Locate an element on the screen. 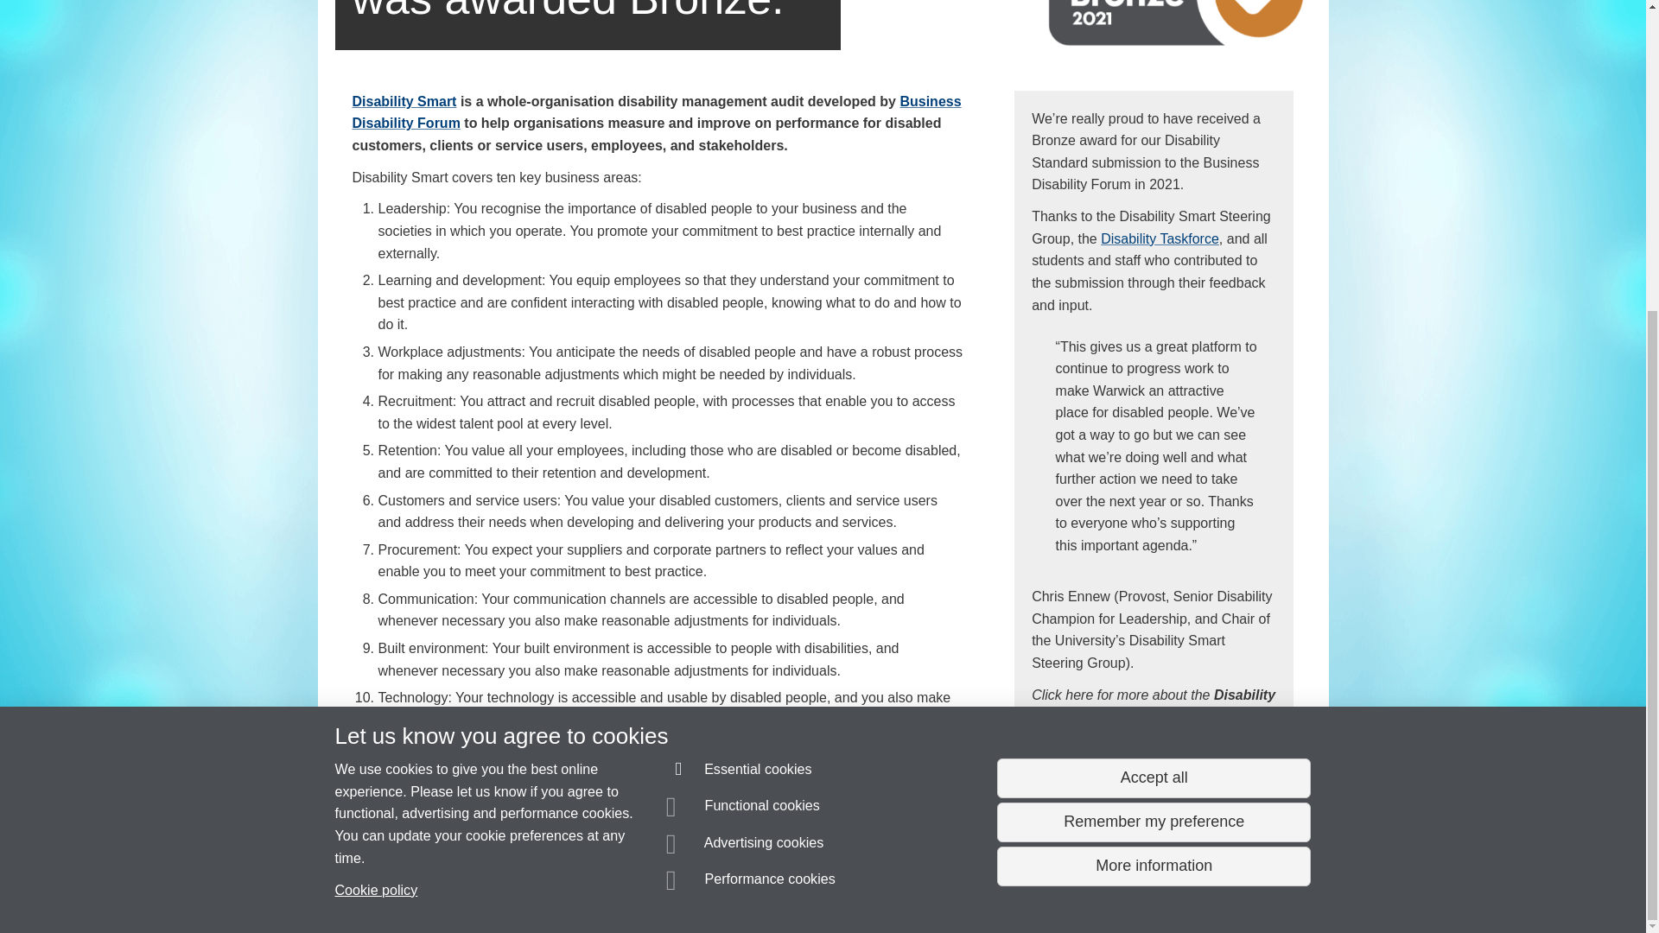 This screenshot has height=933, width=1659. Privacy notice is located at coordinates (767, 889).